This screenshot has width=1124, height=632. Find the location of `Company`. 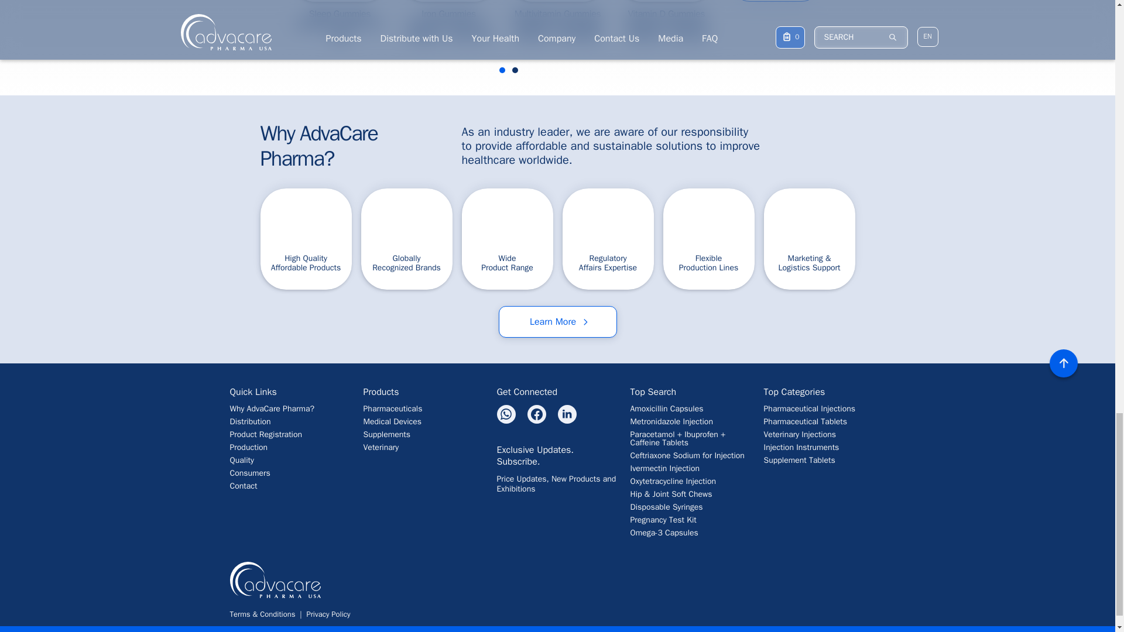

Company is located at coordinates (290, 473).